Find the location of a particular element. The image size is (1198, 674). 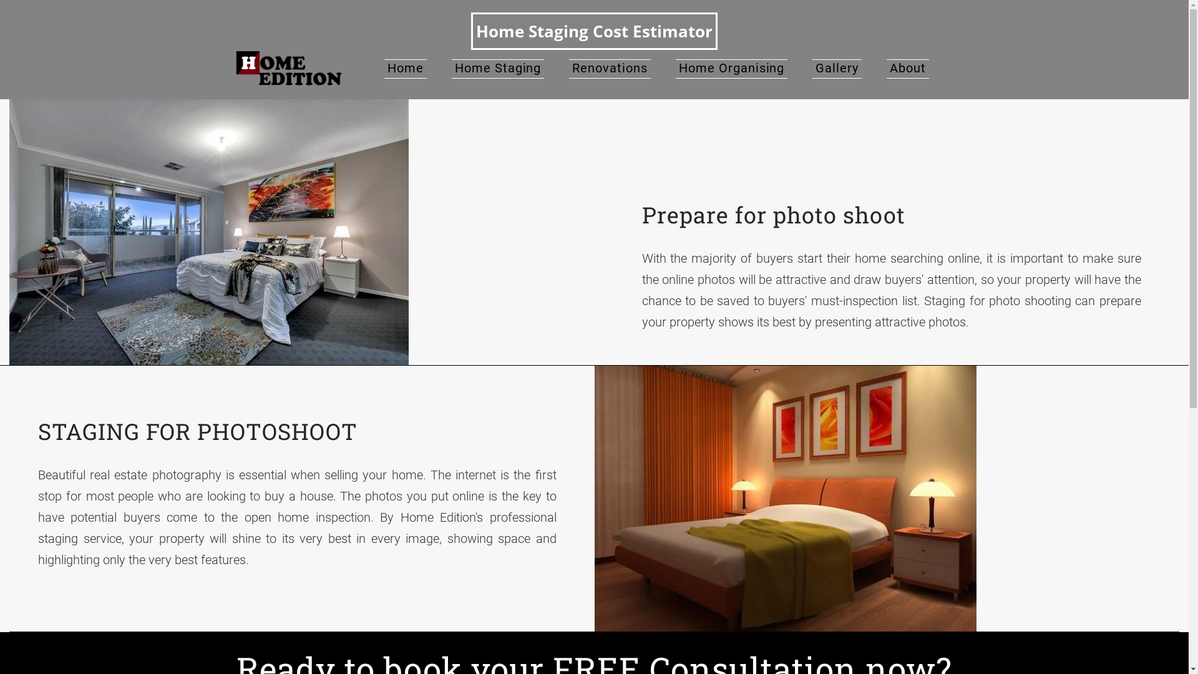

S is located at coordinates (45, 431).